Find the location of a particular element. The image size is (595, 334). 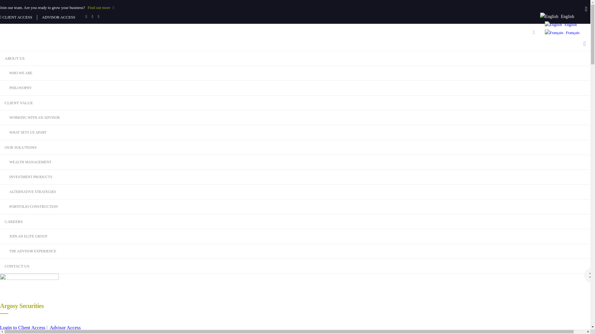

CLIENT ACCESS is located at coordinates (16, 17).